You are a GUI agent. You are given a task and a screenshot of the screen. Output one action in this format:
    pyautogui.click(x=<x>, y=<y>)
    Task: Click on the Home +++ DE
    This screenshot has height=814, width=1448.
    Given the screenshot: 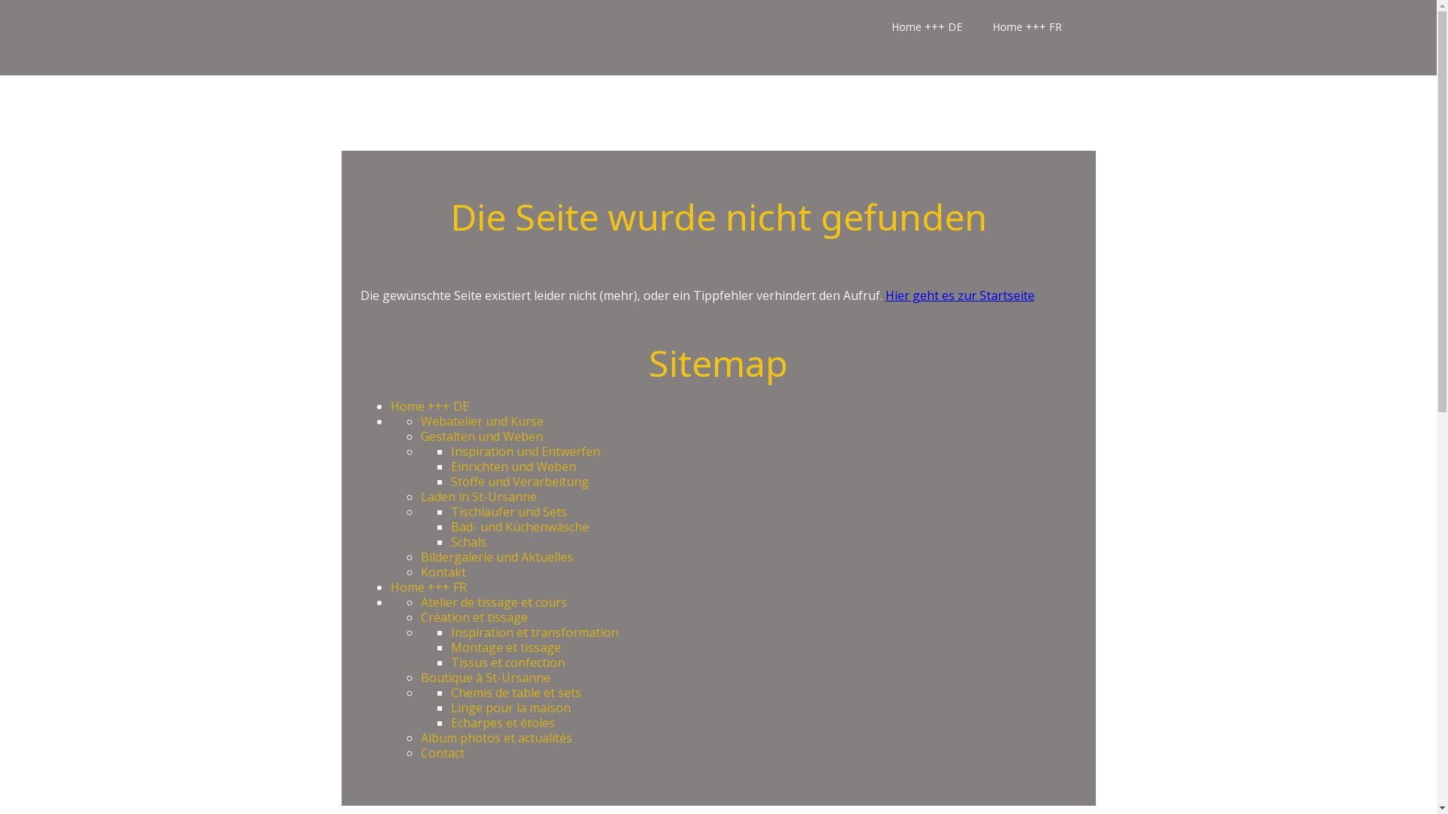 What is the action you would take?
    pyautogui.click(x=926, y=27)
    